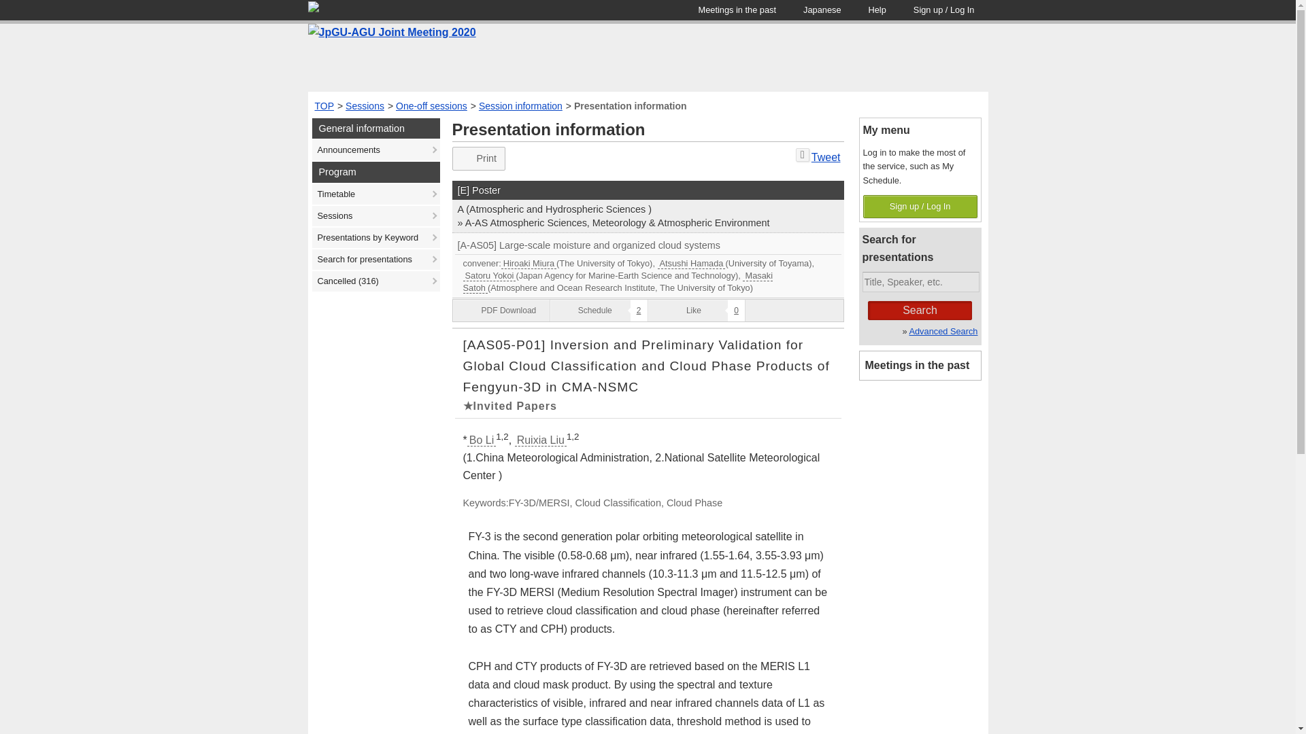  Describe the element at coordinates (375, 150) in the screenshot. I see `Announcements` at that location.